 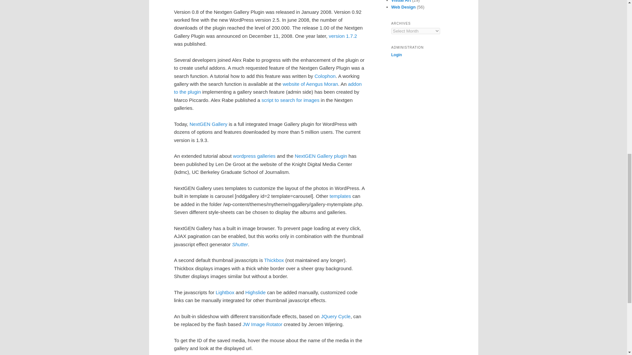 What do you see at coordinates (225, 292) in the screenshot?
I see `Lightbox` at bounding box center [225, 292].